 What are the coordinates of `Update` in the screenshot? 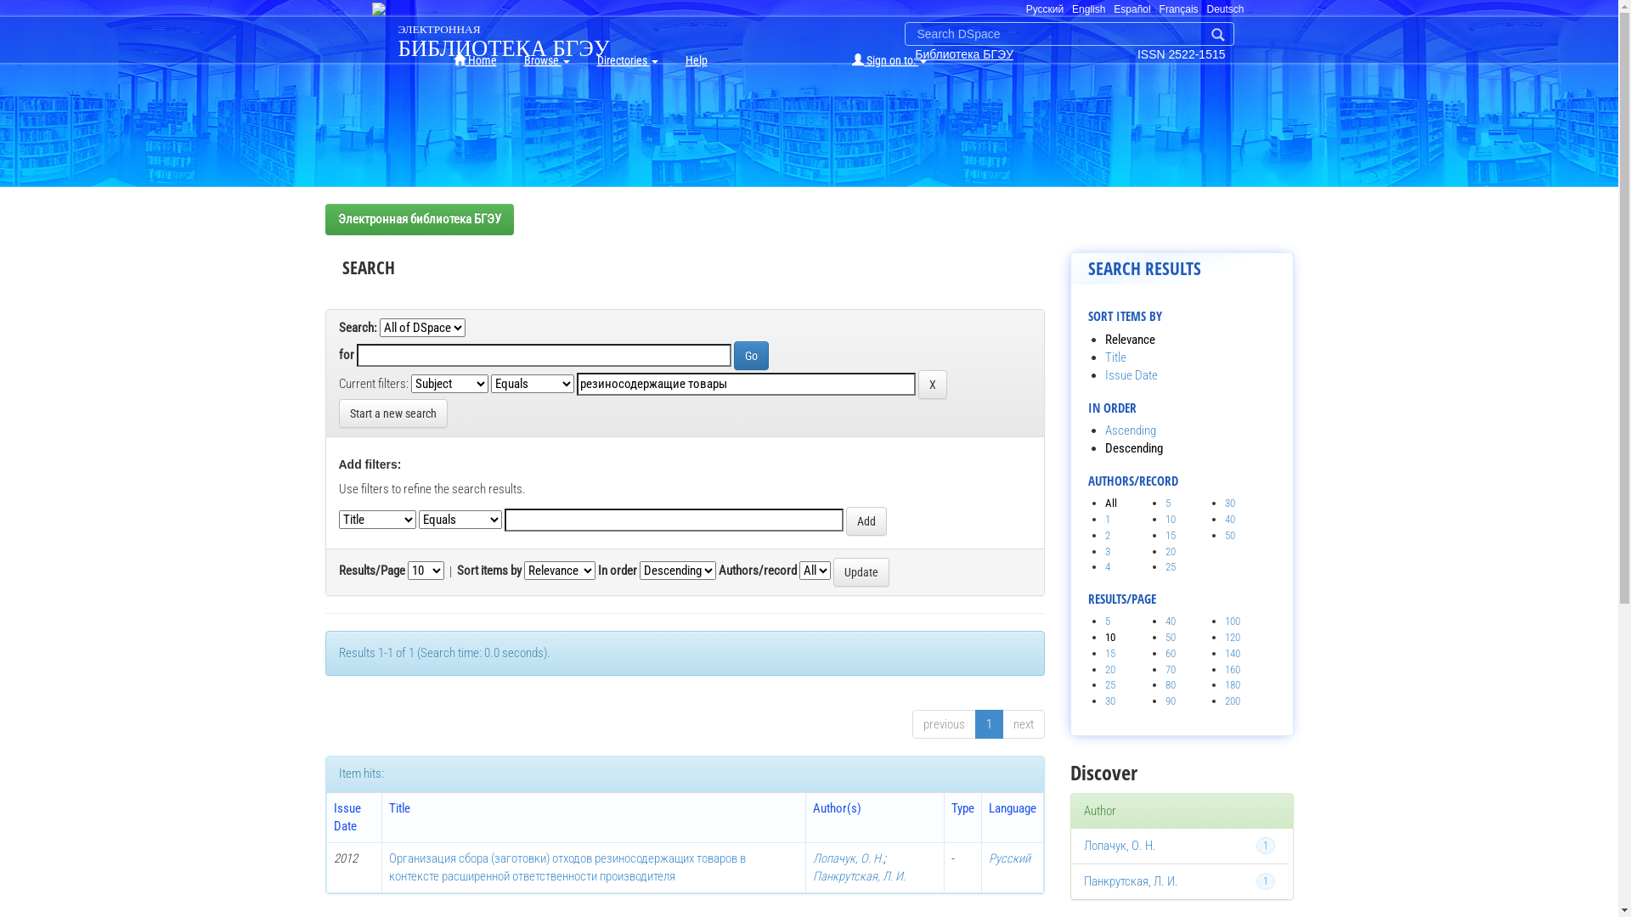 It's located at (860, 572).